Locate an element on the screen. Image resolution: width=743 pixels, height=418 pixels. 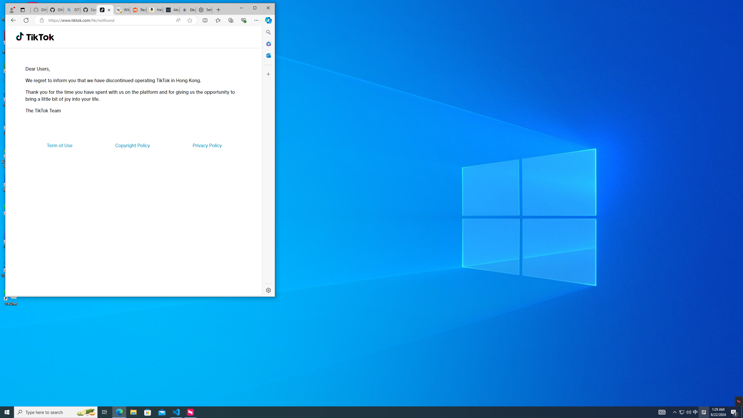
Task View is located at coordinates (104, 412).